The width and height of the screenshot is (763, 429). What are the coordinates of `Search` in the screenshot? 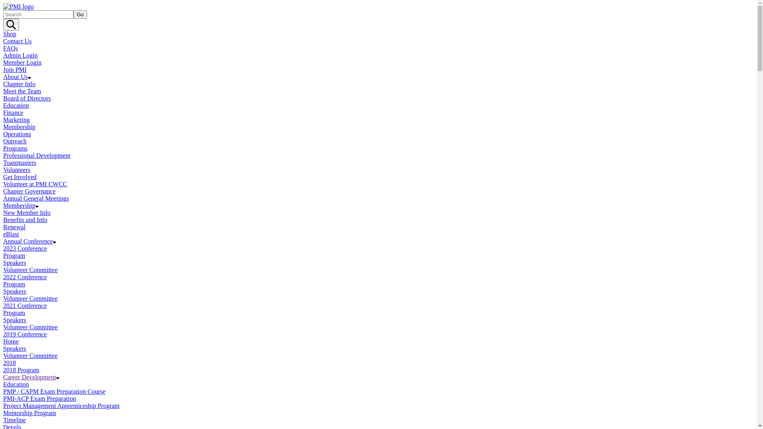 It's located at (38, 14).